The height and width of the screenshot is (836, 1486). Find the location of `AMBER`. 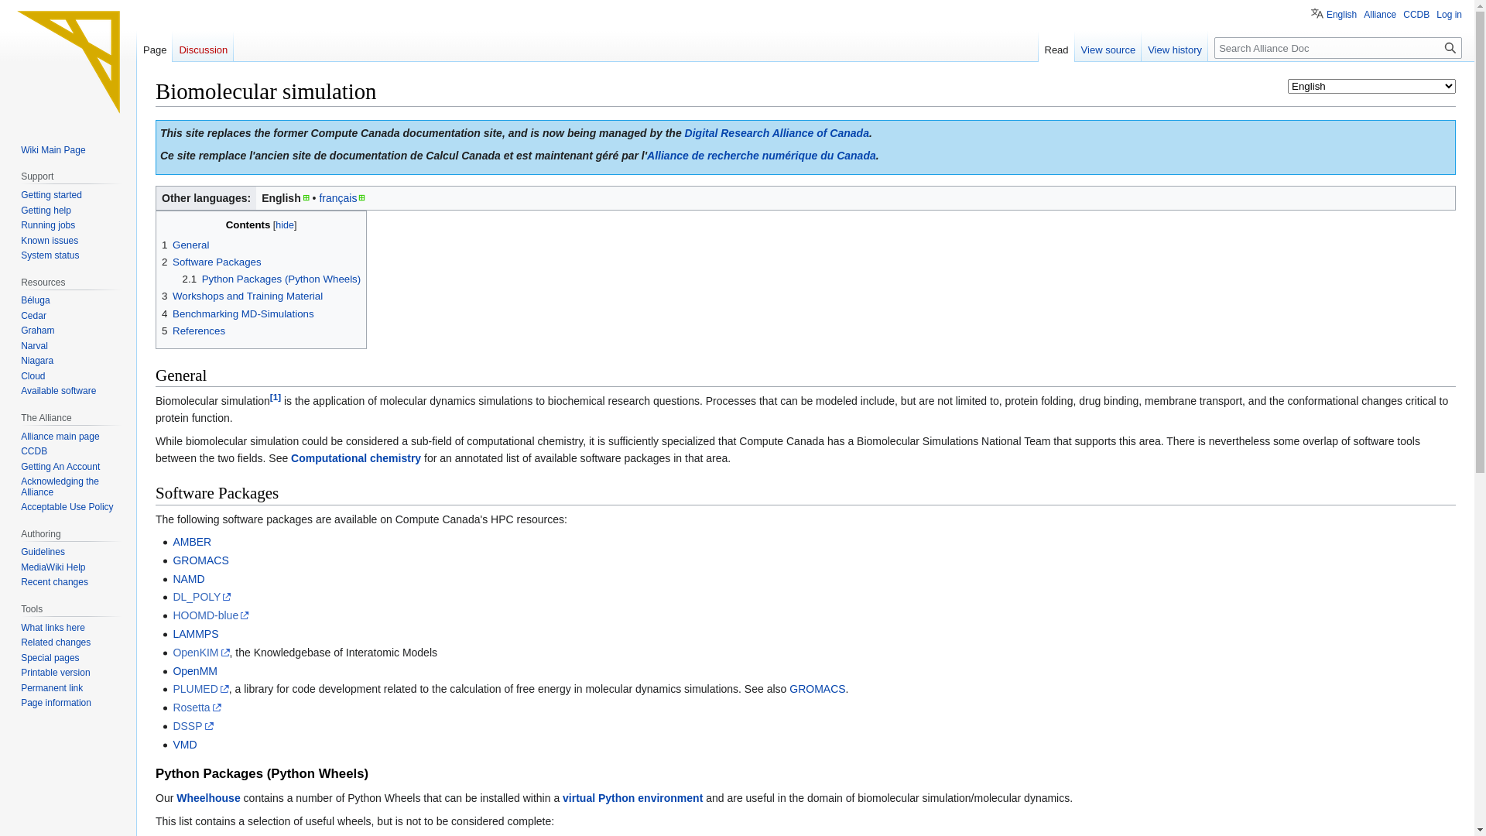

AMBER is located at coordinates (192, 542).